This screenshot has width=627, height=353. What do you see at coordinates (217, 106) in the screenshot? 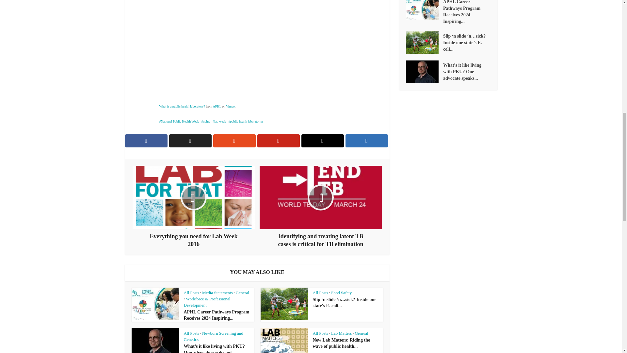
I see `APHL` at bounding box center [217, 106].